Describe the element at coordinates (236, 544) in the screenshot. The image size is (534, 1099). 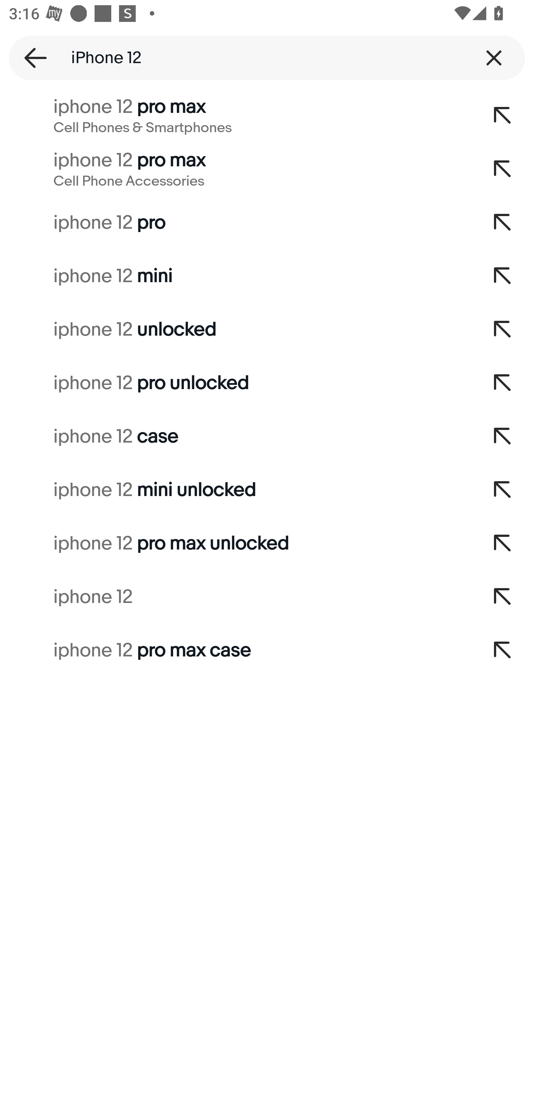
I see `iphone 12 pro max unlocked` at that location.